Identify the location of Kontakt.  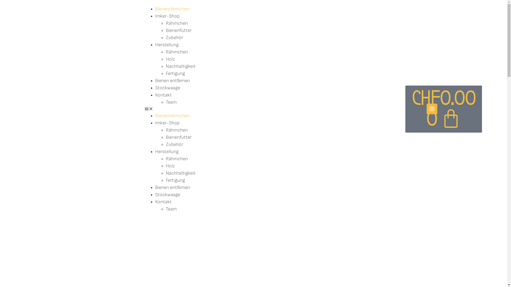
(163, 95).